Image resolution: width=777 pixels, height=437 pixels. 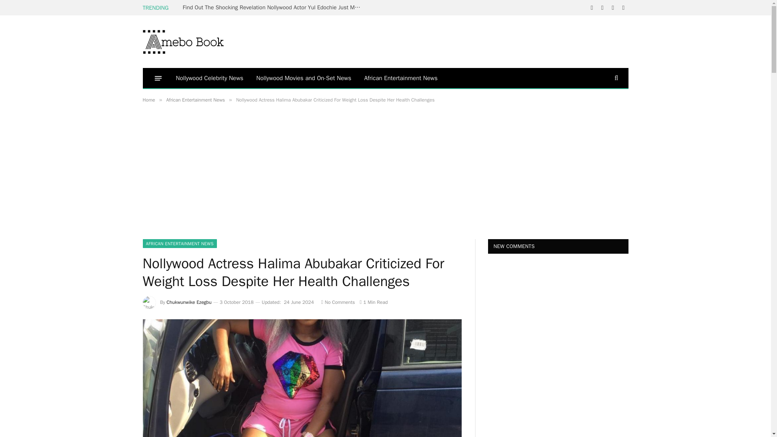 What do you see at coordinates (195, 100) in the screenshot?
I see `African Entertainment News` at bounding box center [195, 100].